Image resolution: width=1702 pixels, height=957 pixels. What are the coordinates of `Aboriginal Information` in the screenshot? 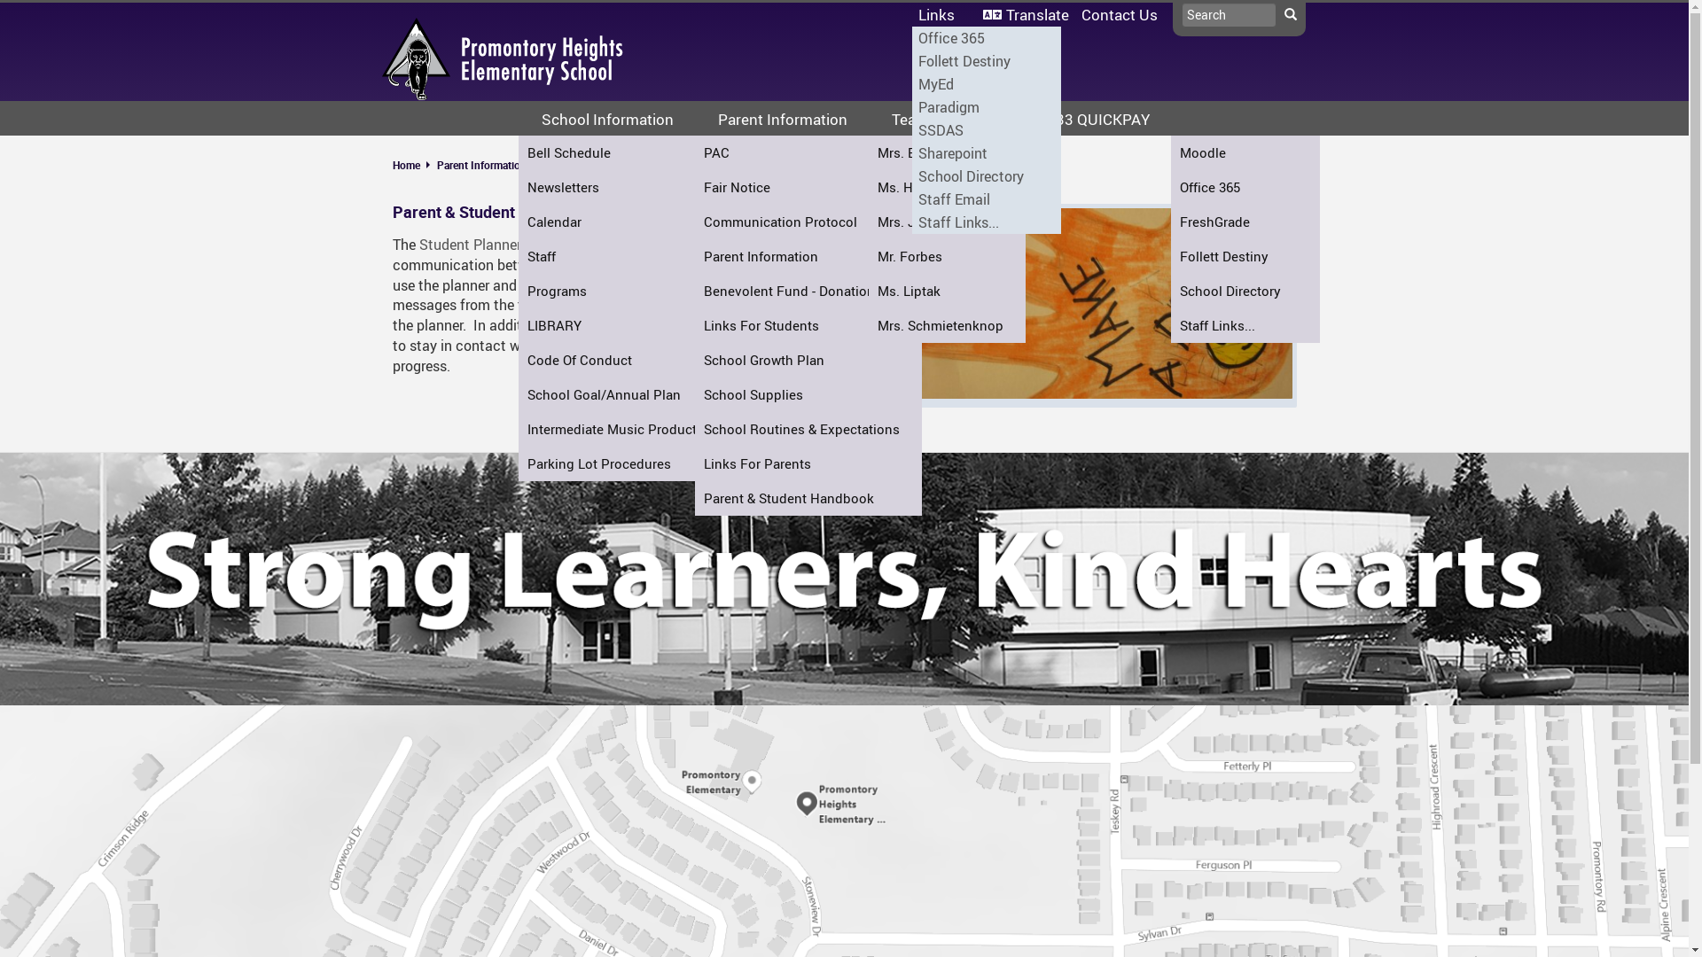 It's located at (816, 291).